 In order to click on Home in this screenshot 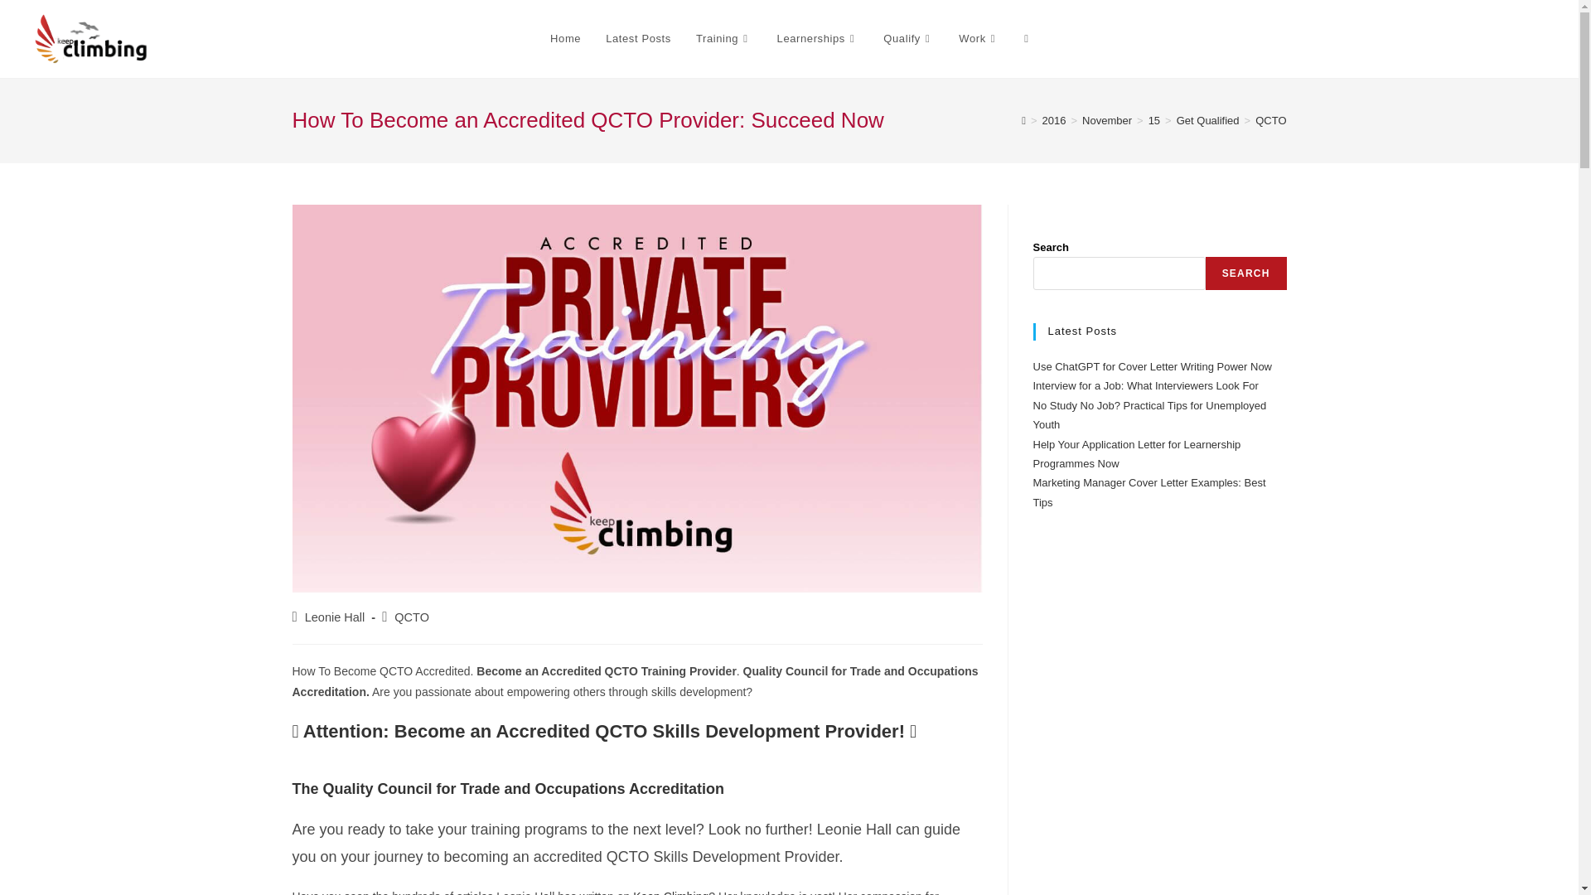, I will do `click(565, 38)`.